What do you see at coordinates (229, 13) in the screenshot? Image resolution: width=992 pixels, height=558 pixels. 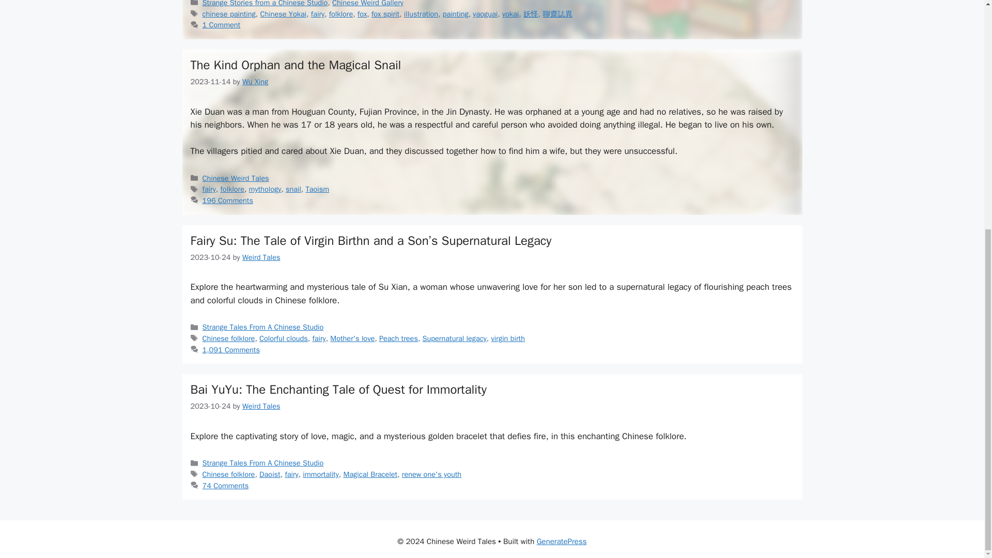 I see `chinese painting` at bounding box center [229, 13].